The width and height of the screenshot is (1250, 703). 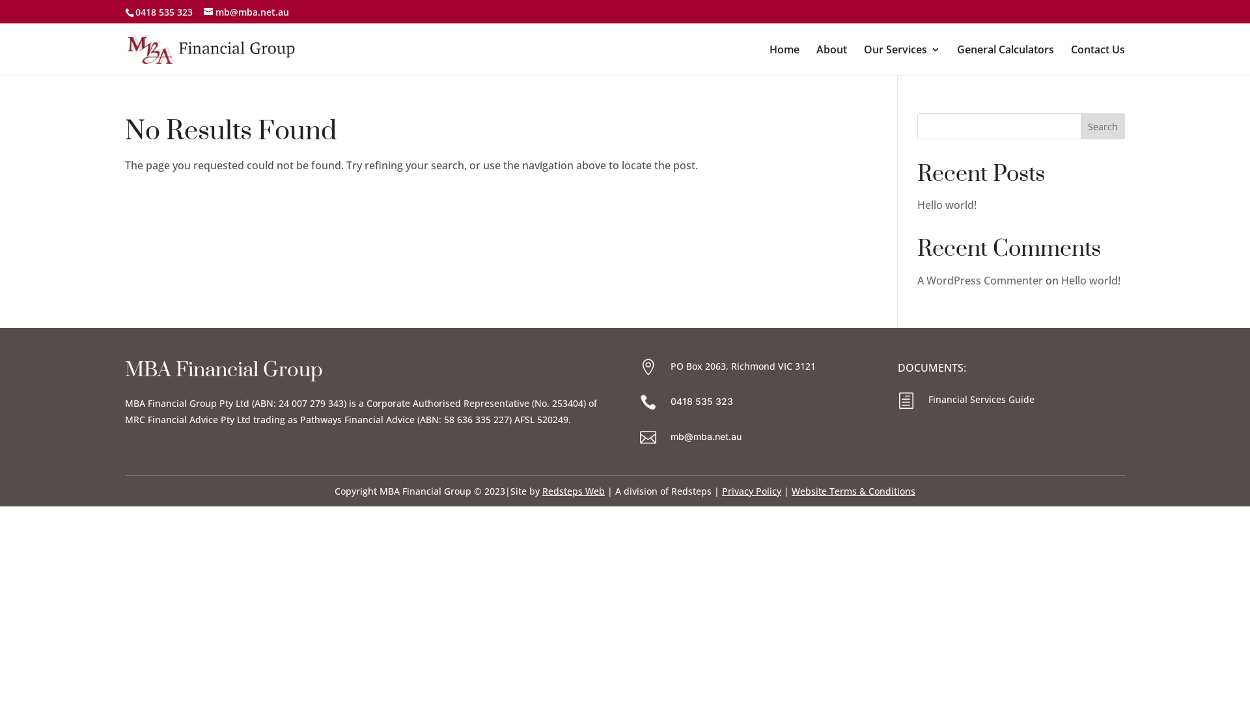 What do you see at coordinates (902, 60) in the screenshot?
I see `Our Services` at bounding box center [902, 60].